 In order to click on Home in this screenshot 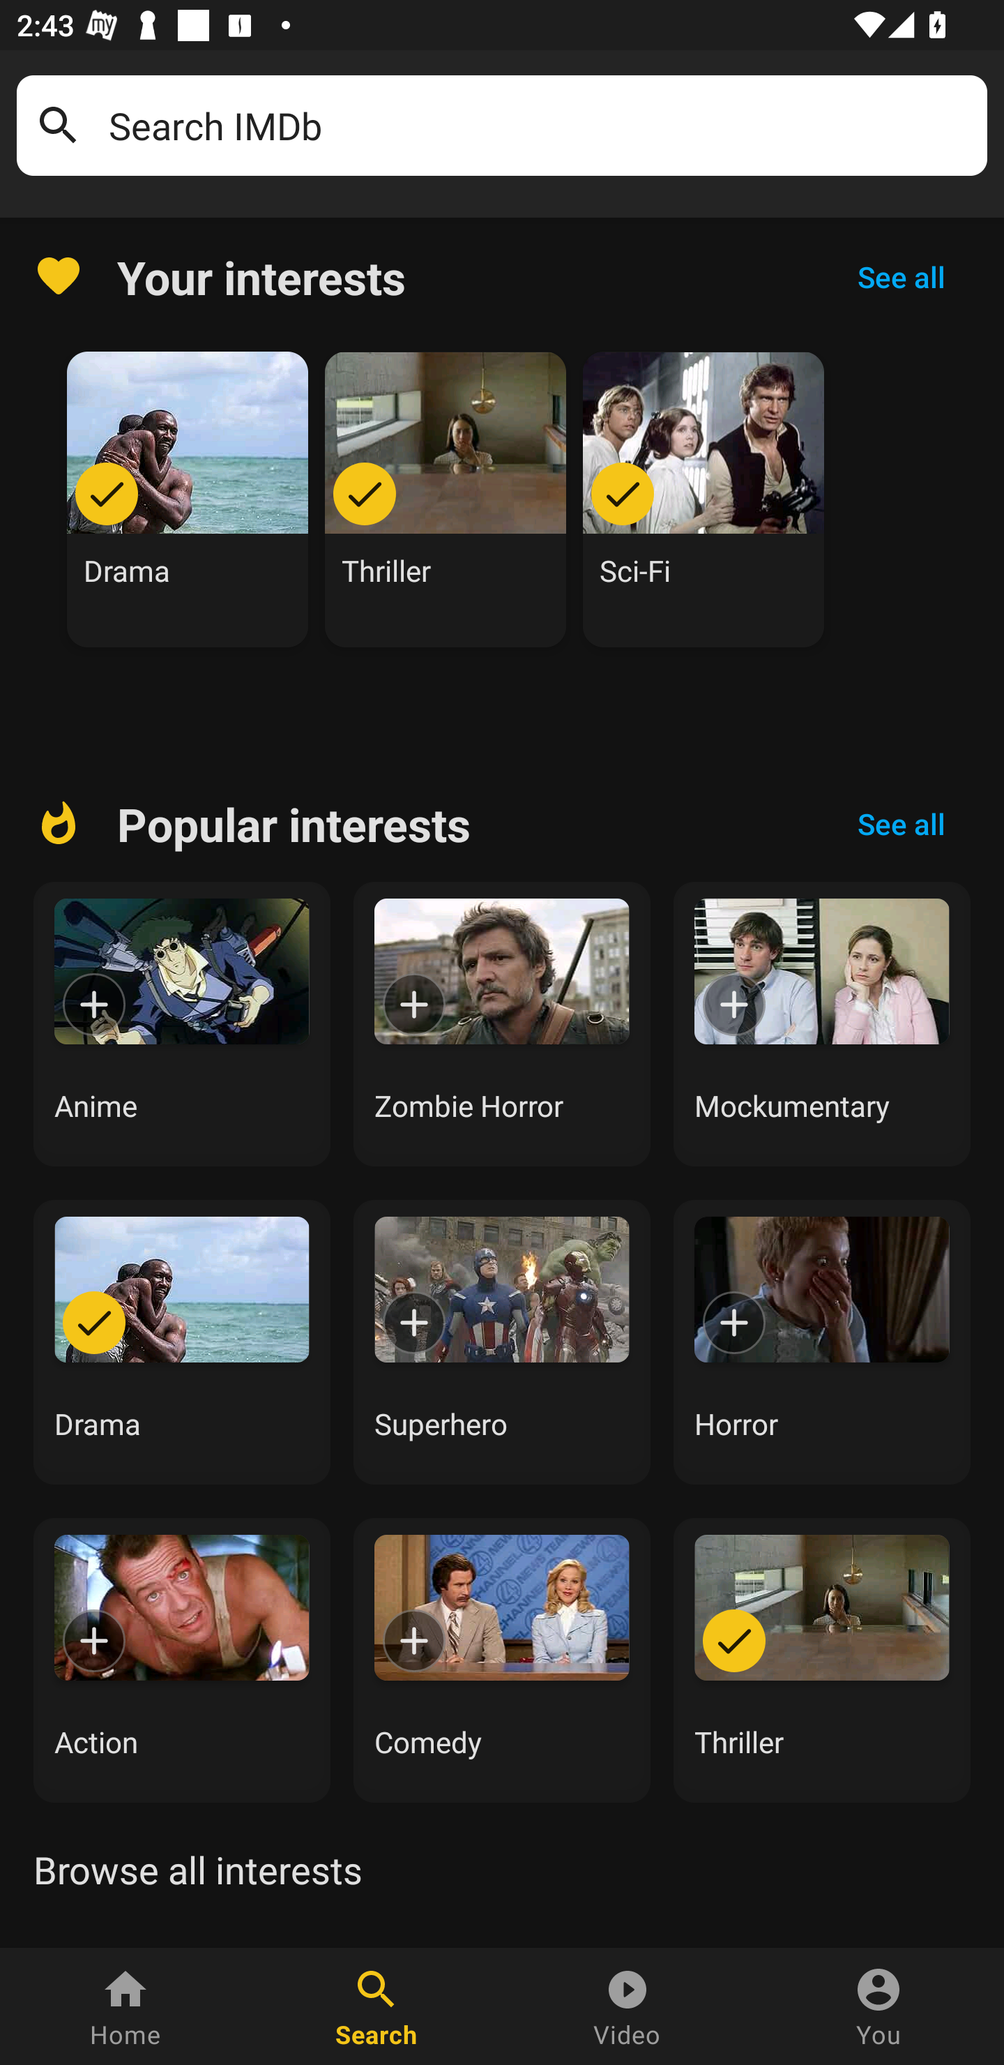, I will do `click(125, 2006)`.